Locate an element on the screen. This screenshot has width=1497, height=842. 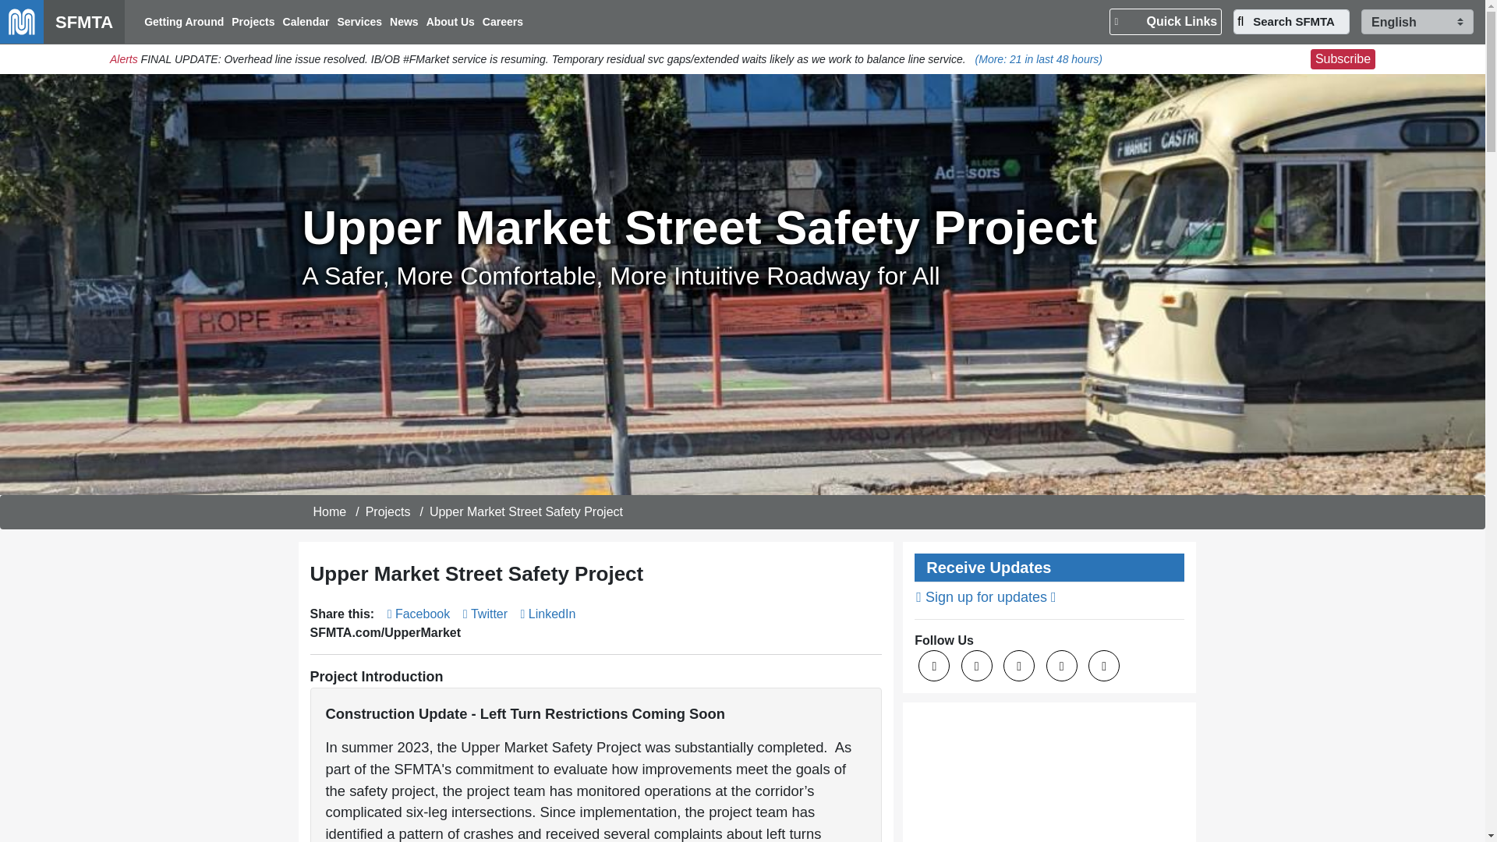
Projects is located at coordinates (388, 511).